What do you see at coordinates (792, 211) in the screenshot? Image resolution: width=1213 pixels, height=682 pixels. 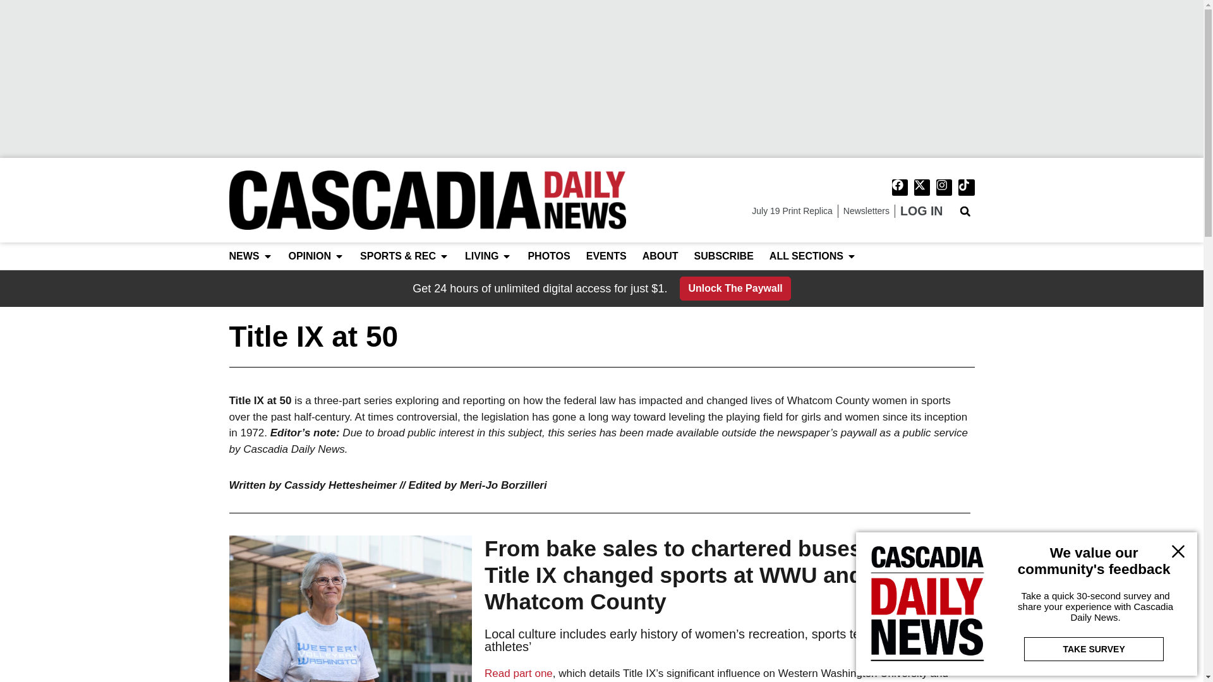 I see `July 19 Print Replica` at bounding box center [792, 211].